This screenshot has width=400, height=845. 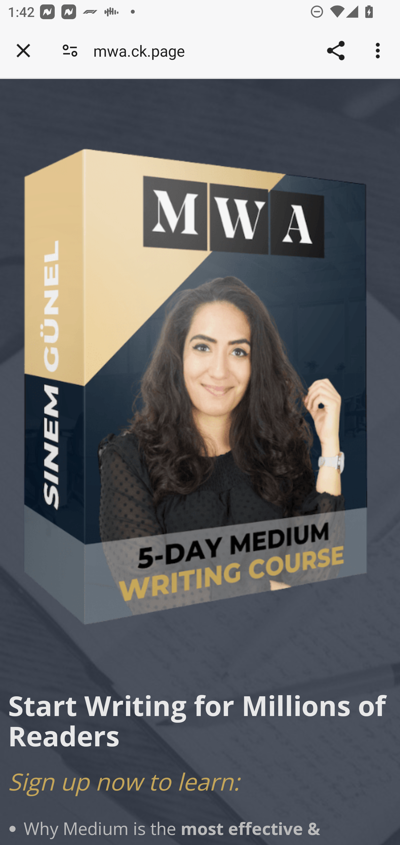 I want to click on mwa.ck.page, so click(x=143, y=51).